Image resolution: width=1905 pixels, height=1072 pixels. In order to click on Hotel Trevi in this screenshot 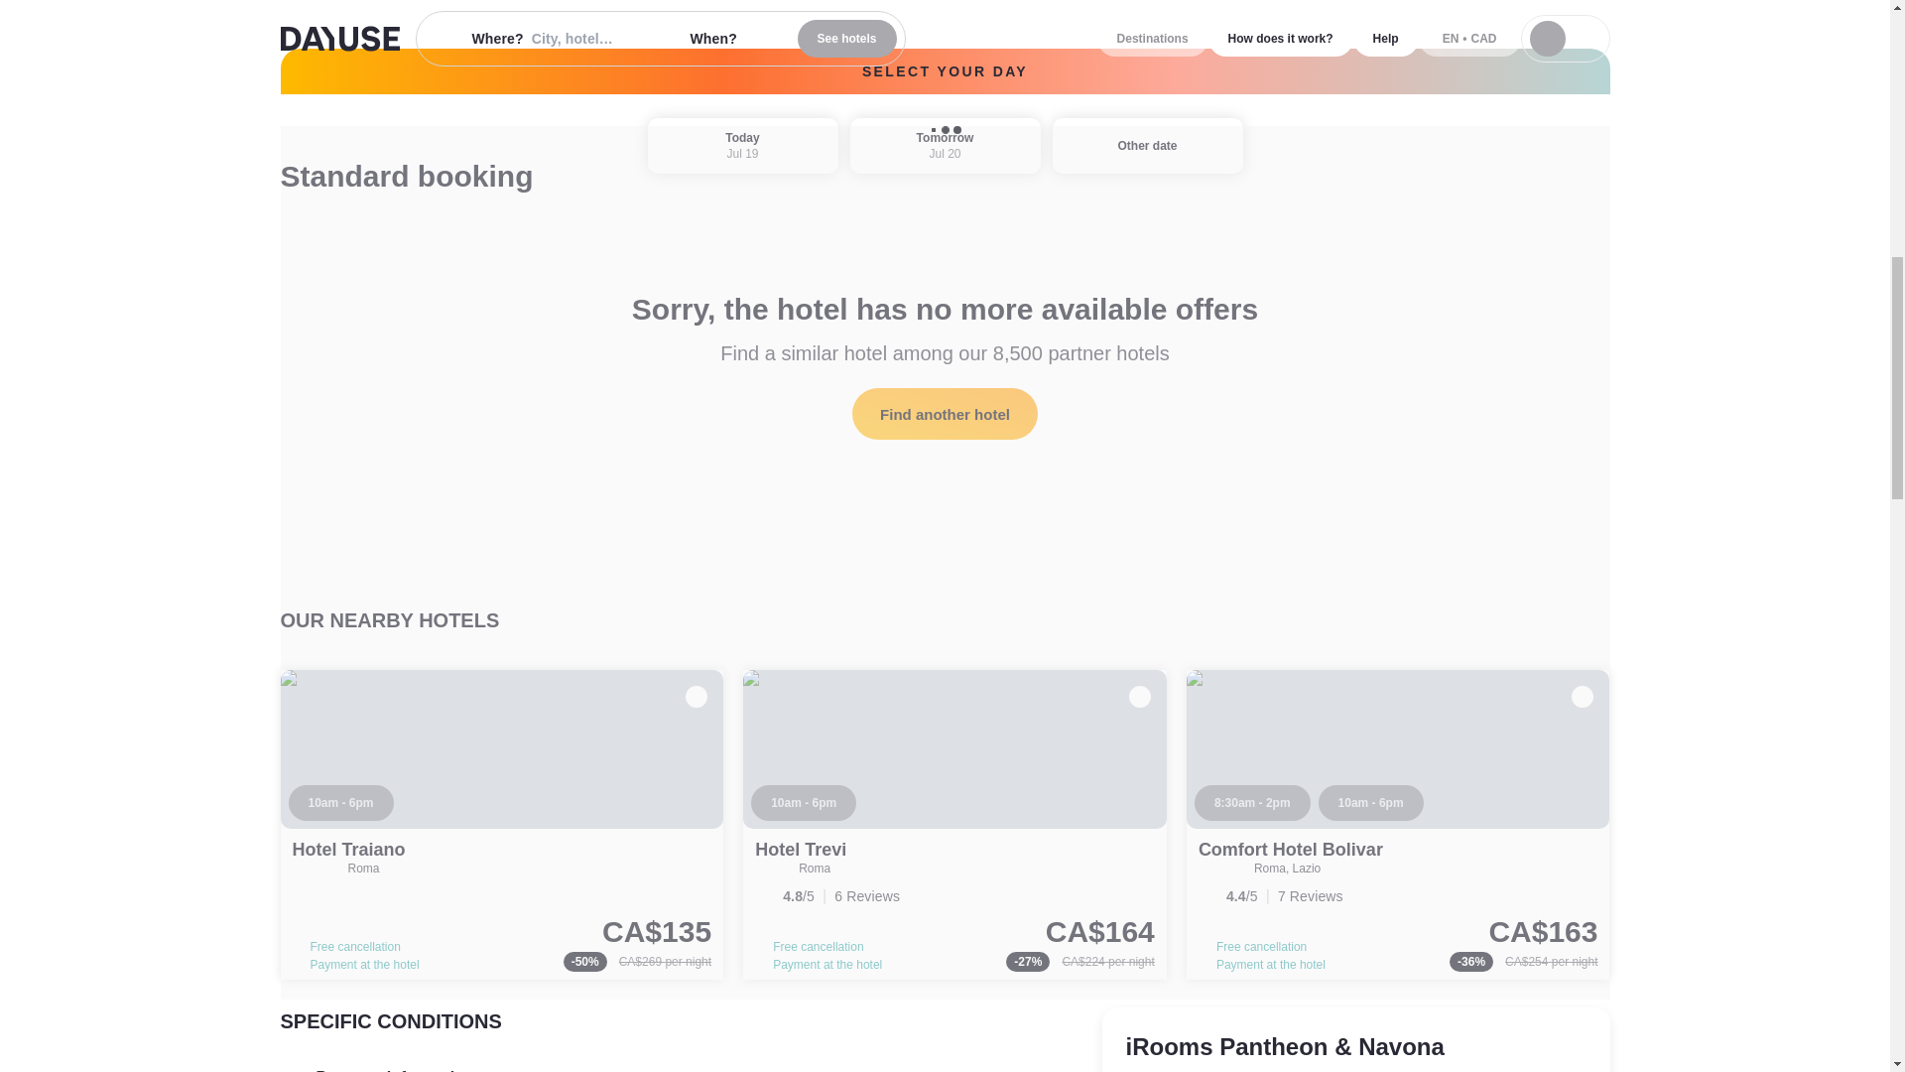, I will do `click(954, 825)`.